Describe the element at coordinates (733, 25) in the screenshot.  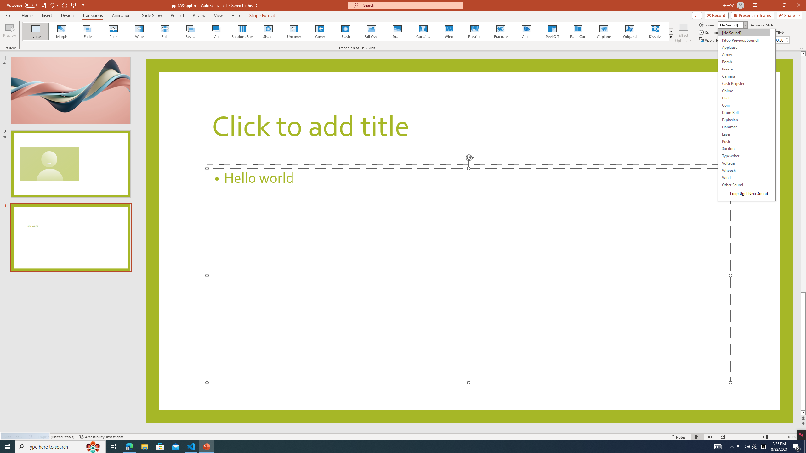
I see `Sound` at that location.